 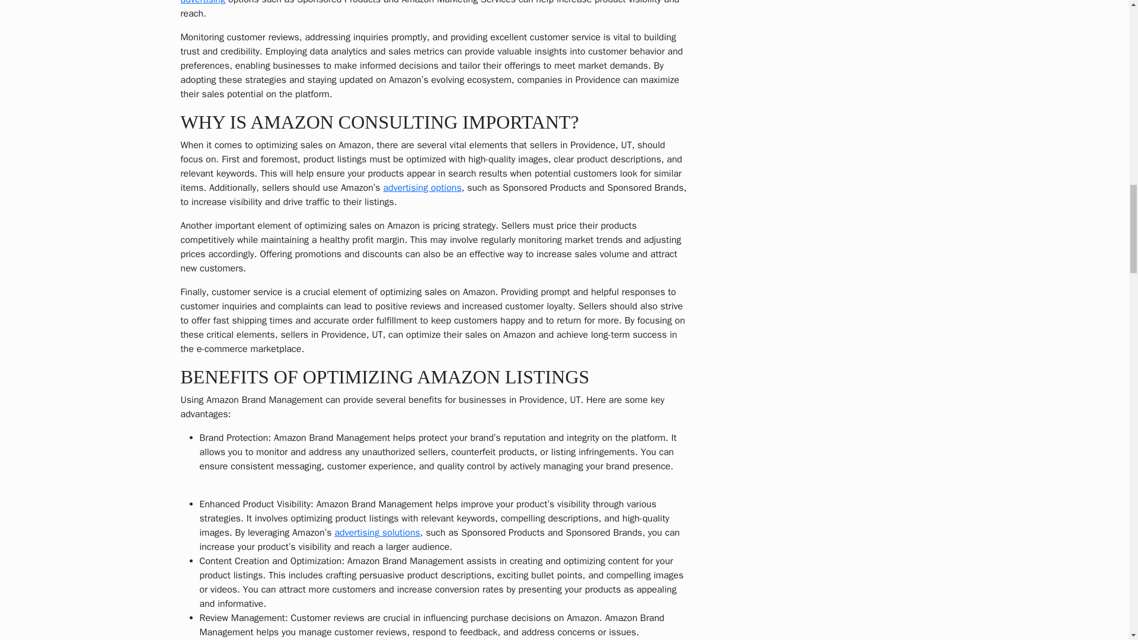 I want to click on leveraging advertising, so click(x=395, y=2).